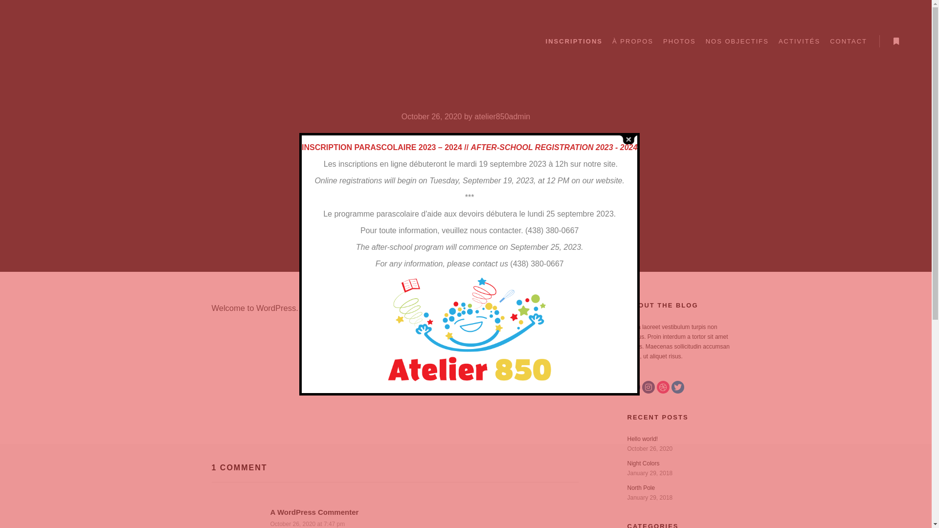 This screenshot has width=939, height=528. What do you see at coordinates (896, 42) in the screenshot?
I see `More info` at bounding box center [896, 42].